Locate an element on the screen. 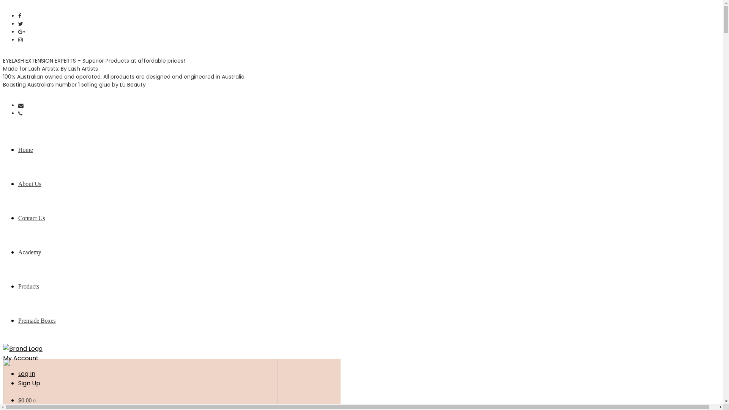 The height and width of the screenshot is (410, 729). $0.00 0 is located at coordinates (27, 400).